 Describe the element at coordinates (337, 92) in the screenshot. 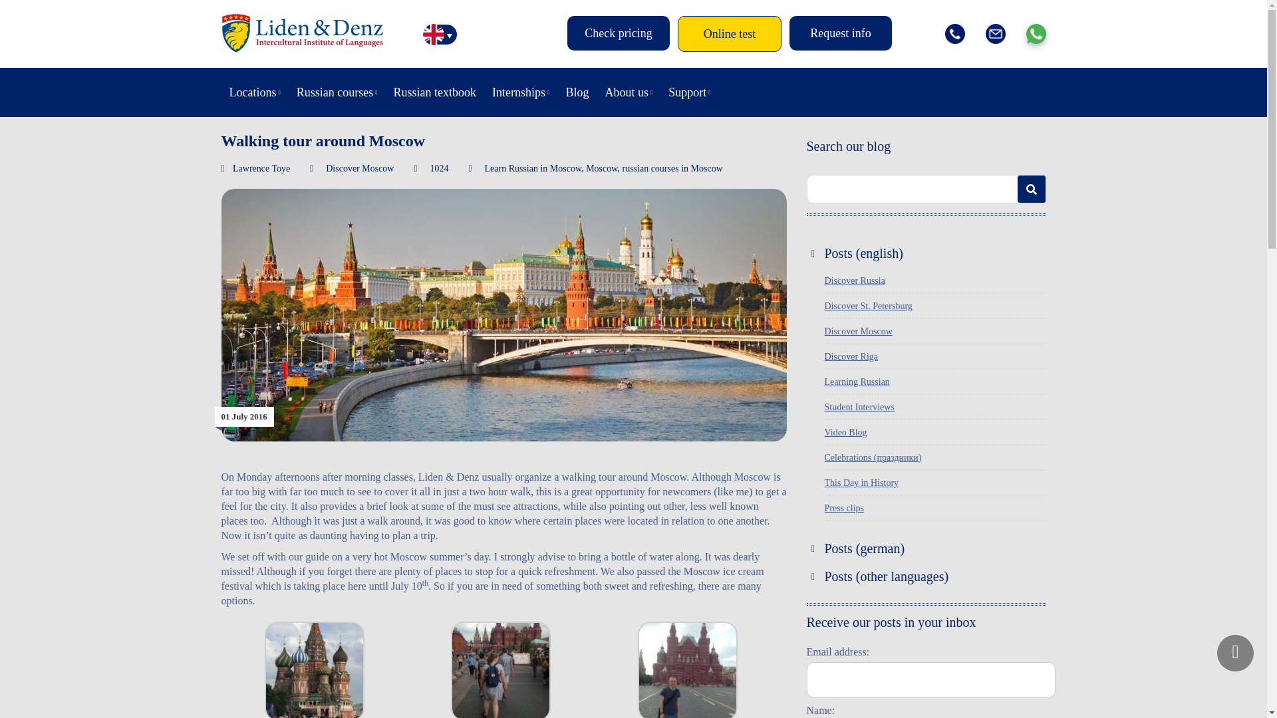

I see `Russian courses` at that location.